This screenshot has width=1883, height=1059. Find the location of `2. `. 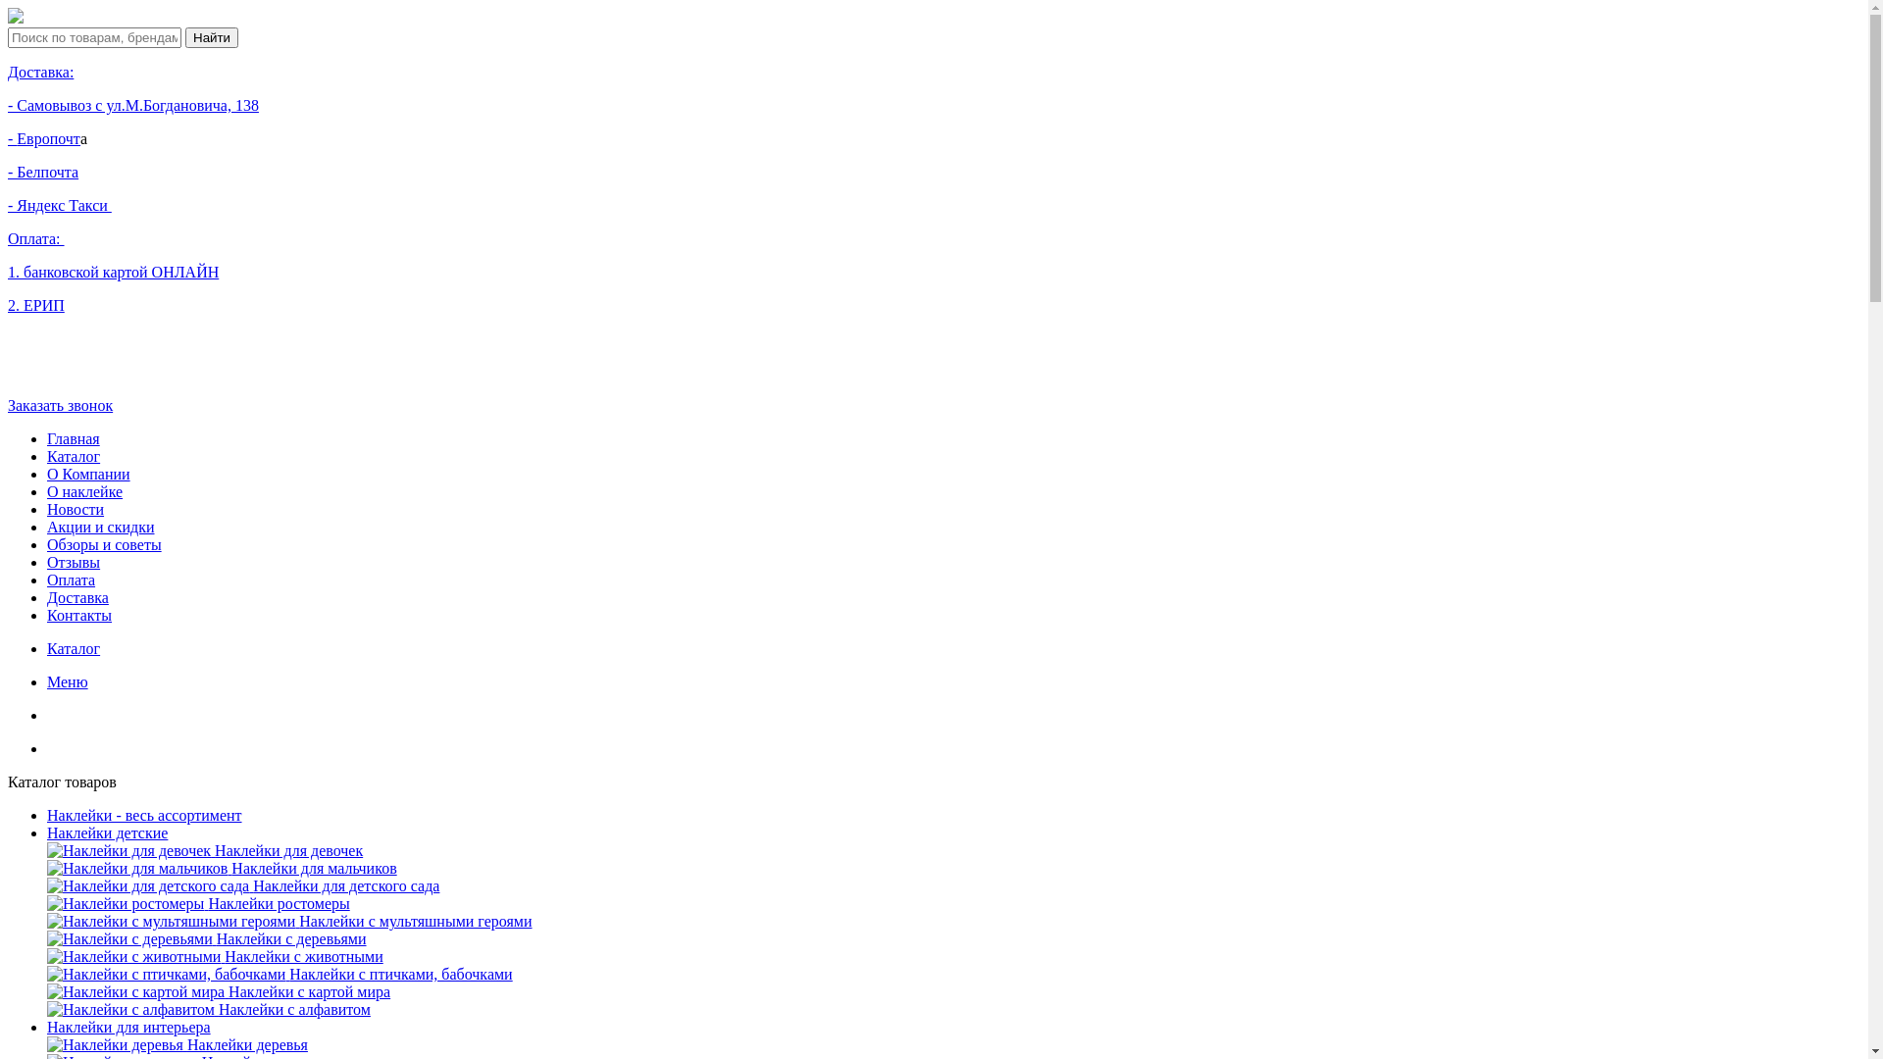

2.  is located at coordinates (16, 306).